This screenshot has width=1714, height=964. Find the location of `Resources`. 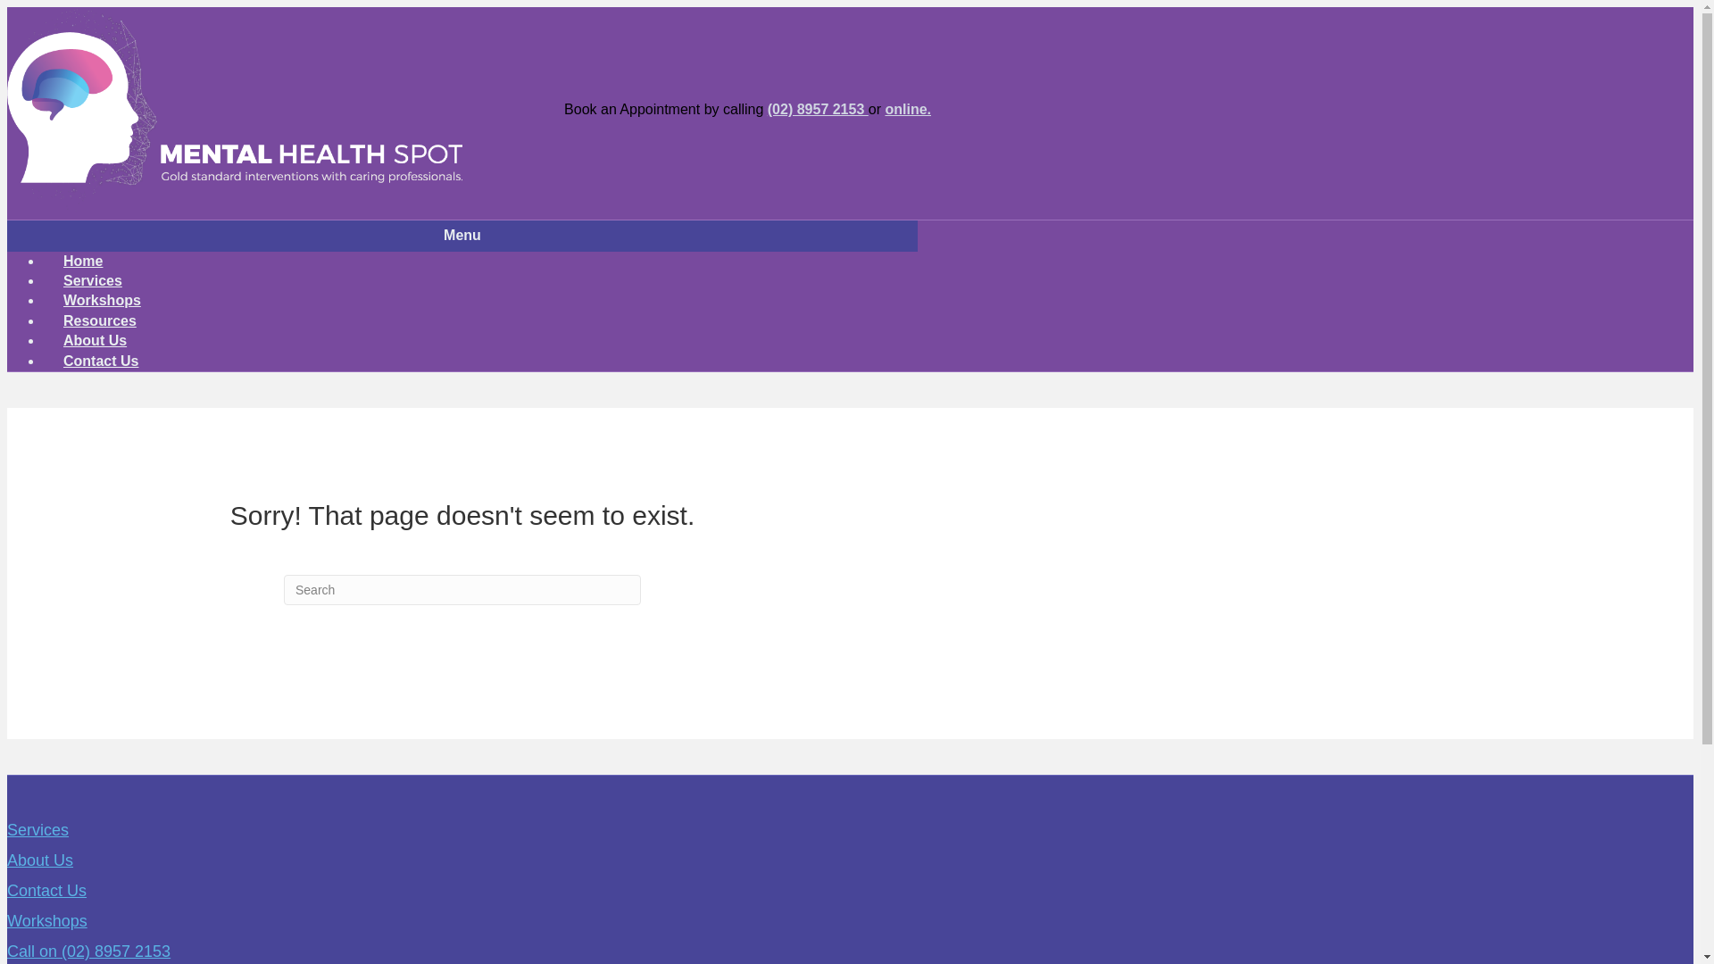

Resources is located at coordinates (100, 320).